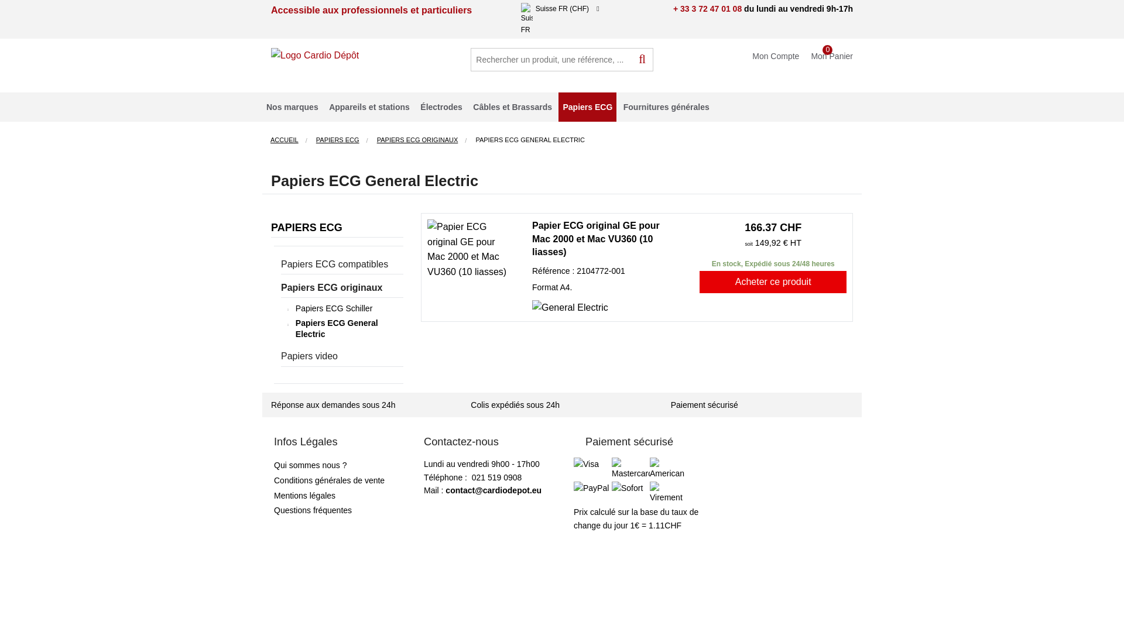  What do you see at coordinates (835, 54) in the screenshot?
I see `0
Mon Panier` at bounding box center [835, 54].